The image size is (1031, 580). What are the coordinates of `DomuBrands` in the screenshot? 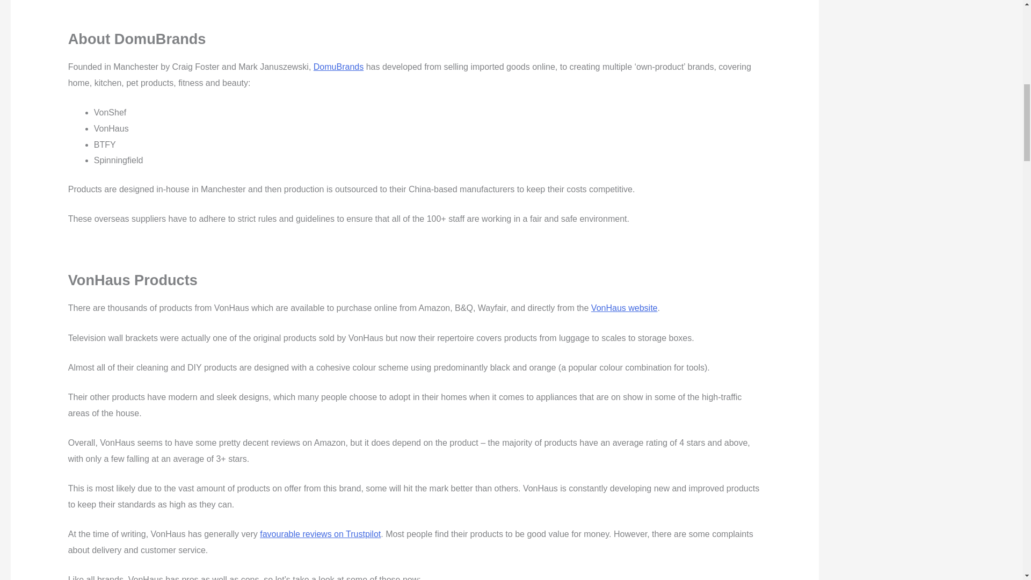 It's located at (338, 67).